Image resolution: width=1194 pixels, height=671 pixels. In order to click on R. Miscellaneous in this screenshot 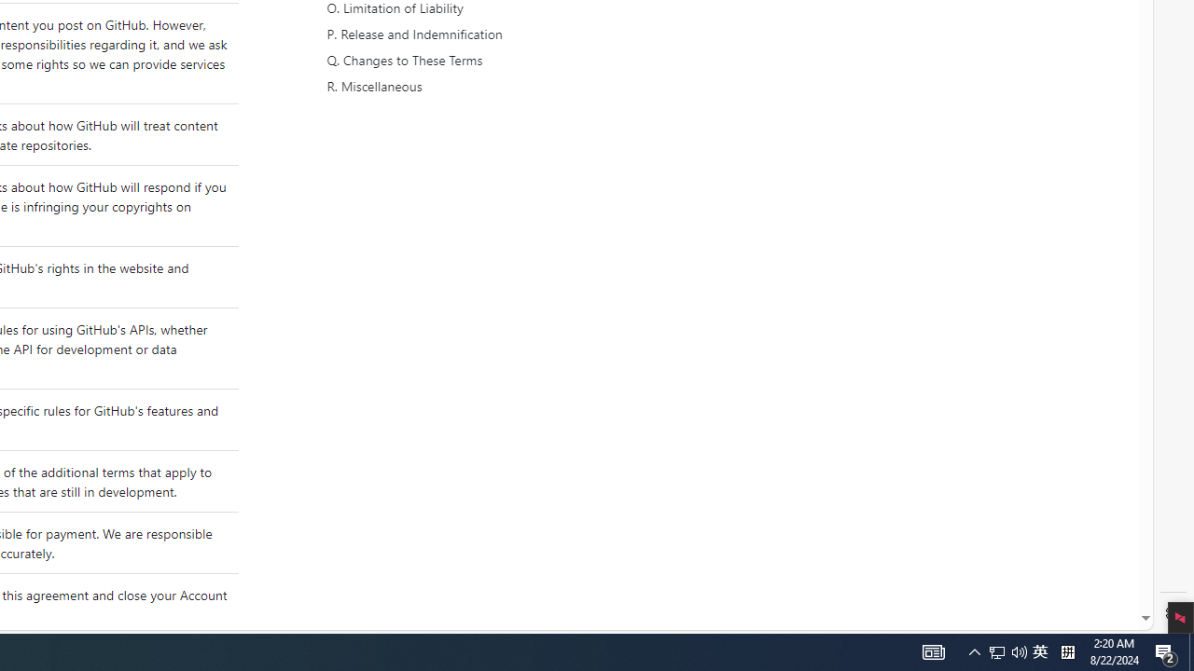, I will do `click(500, 87)`.